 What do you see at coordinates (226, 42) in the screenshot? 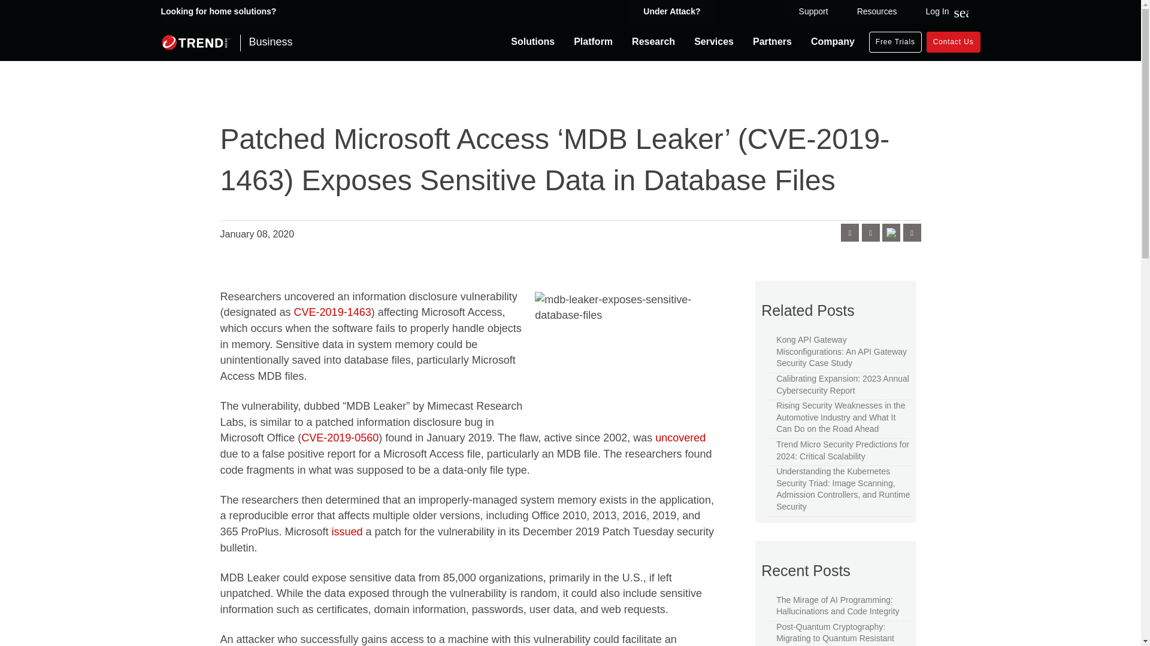
I see `Business` at bounding box center [226, 42].